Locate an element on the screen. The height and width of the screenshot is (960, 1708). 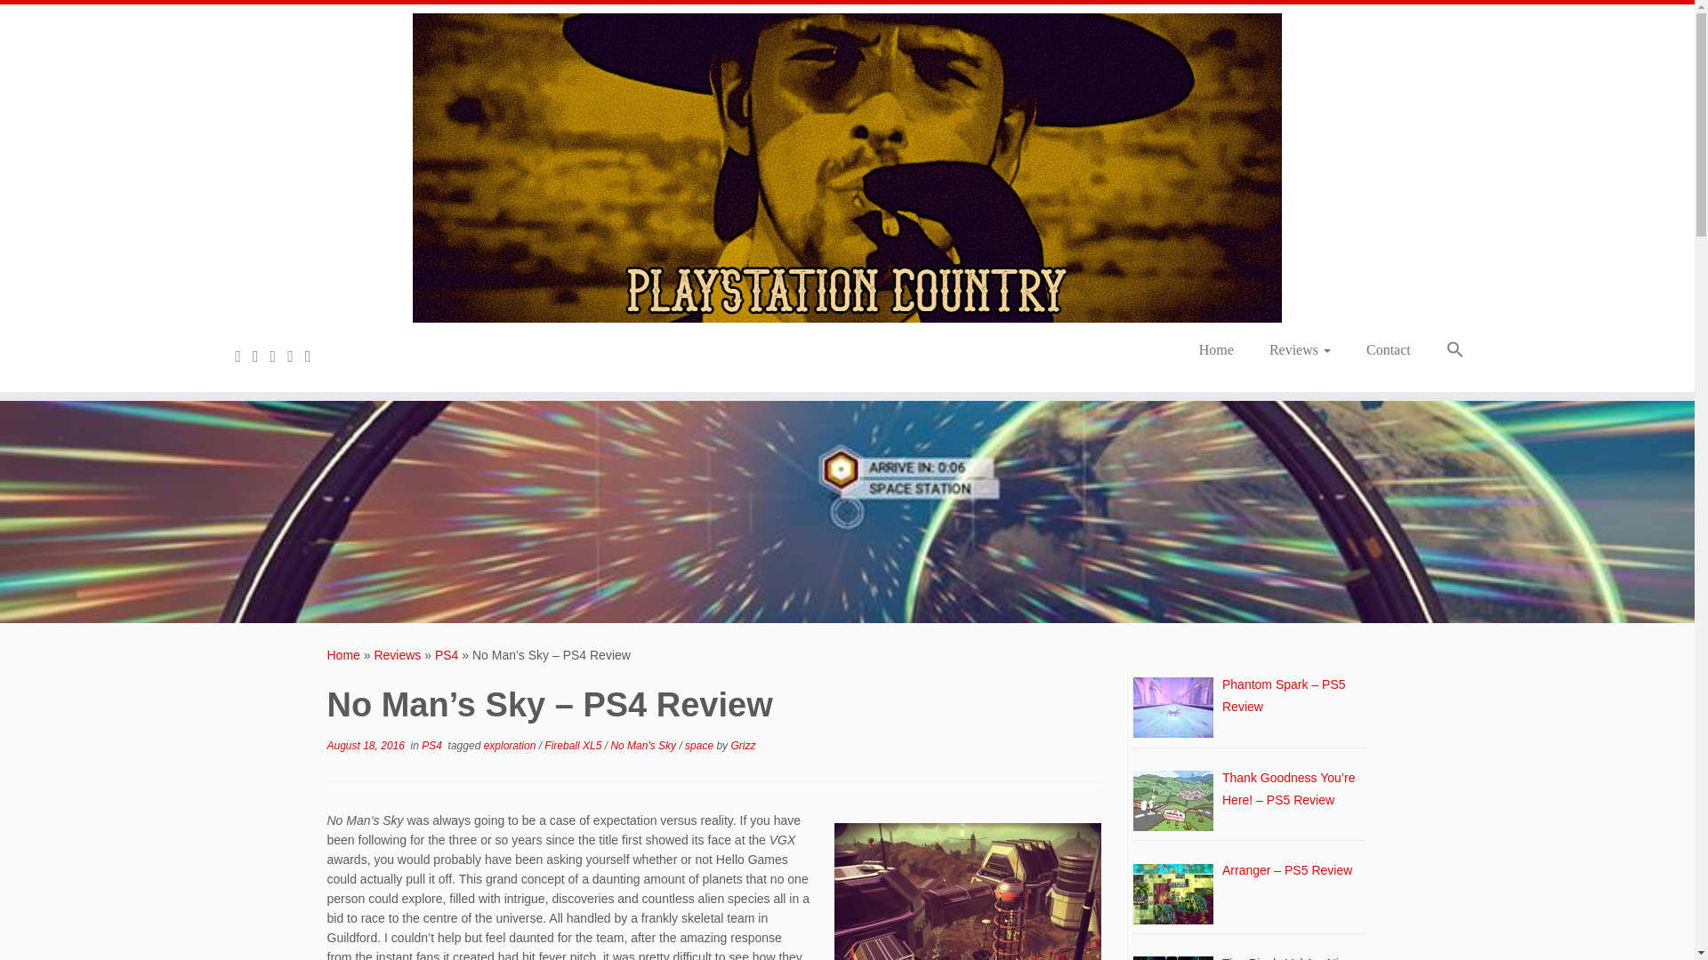
Follow us on Twitter is located at coordinates (244, 356).